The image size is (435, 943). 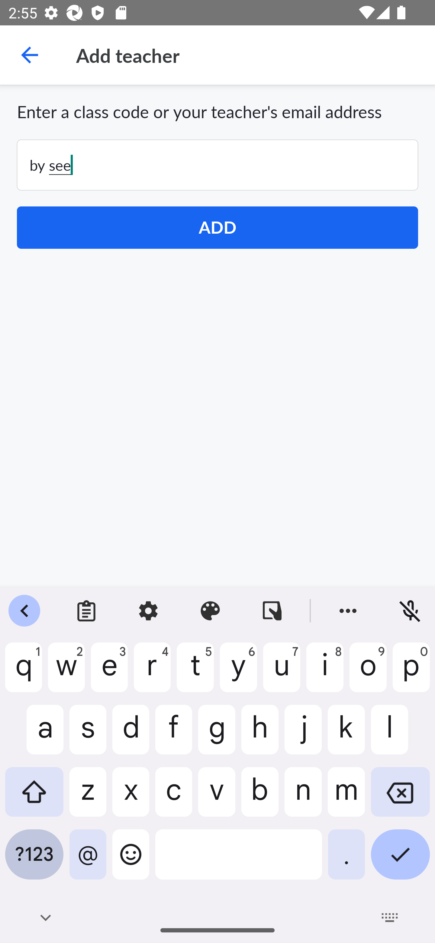 I want to click on by see e.g. ABC123 or teacher@example.com, so click(x=217, y=165).